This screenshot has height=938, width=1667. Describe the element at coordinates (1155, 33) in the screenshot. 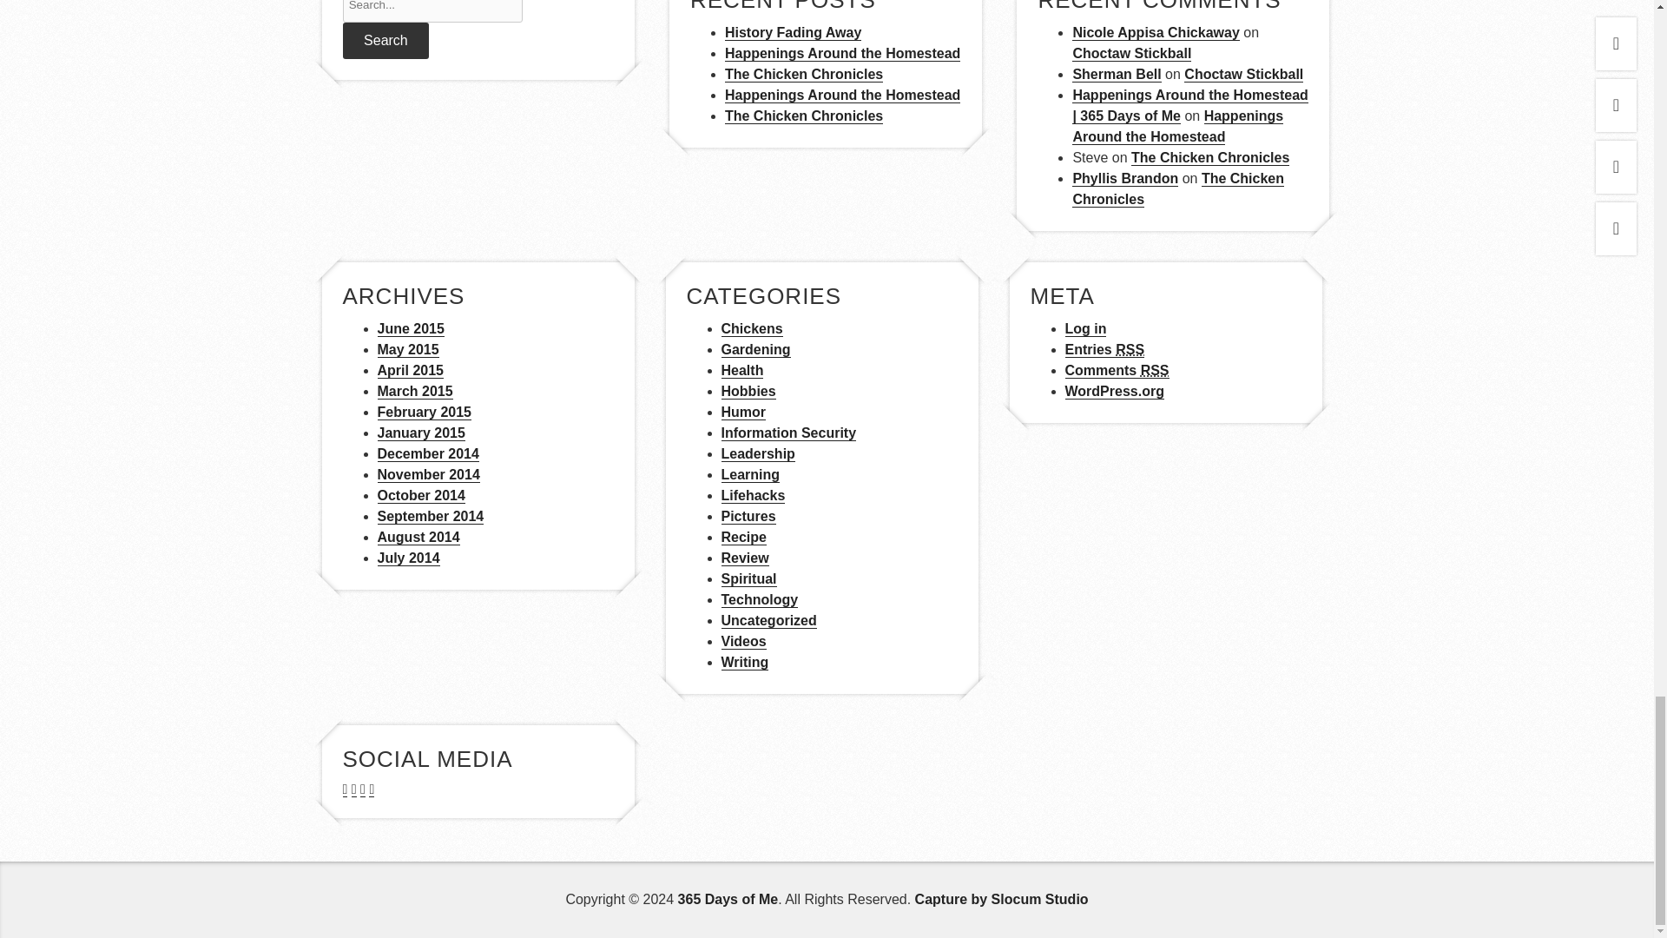

I see `Nicole Appisa Chickaway` at that location.